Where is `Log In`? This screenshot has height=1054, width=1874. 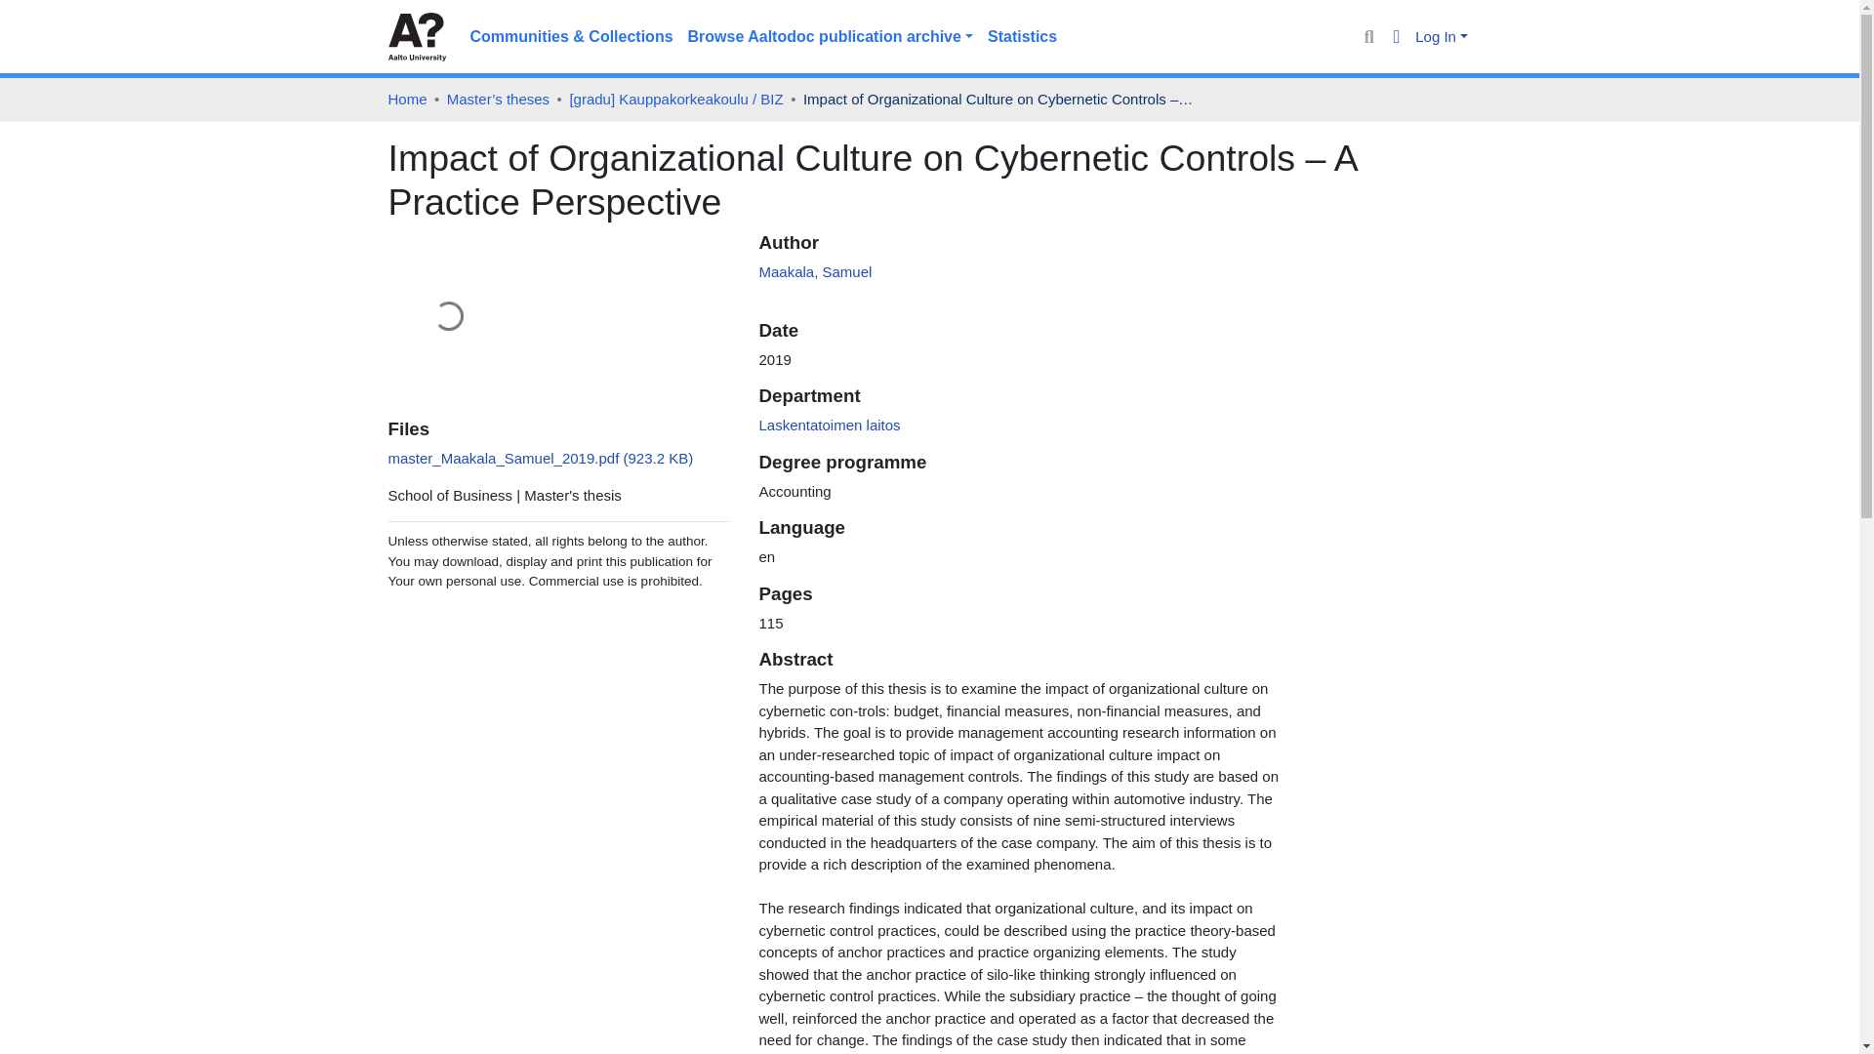
Log In is located at coordinates (1441, 37).